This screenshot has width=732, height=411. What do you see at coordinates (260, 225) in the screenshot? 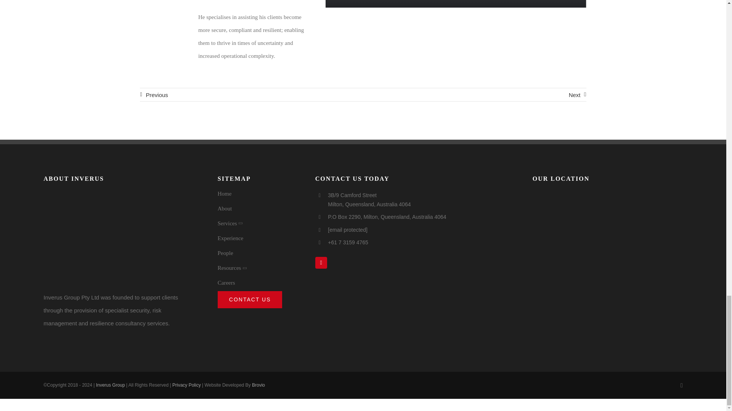
I see `Services` at bounding box center [260, 225].